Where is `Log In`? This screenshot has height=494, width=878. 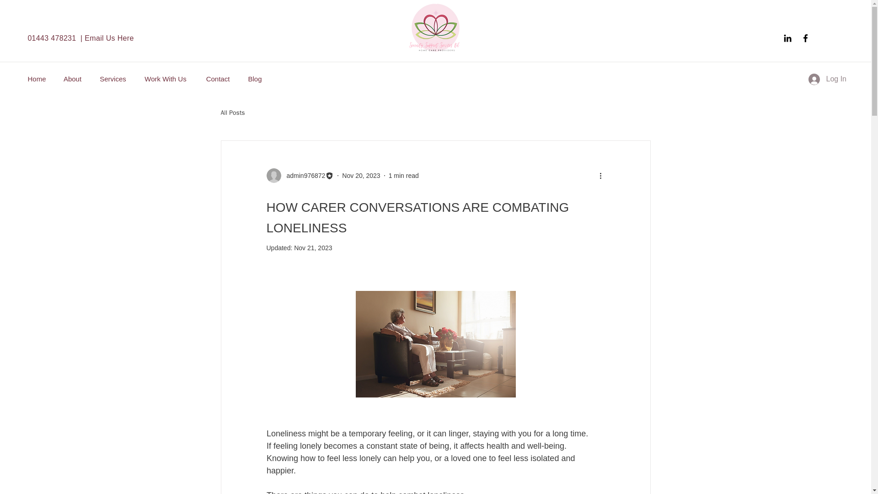 Log In is located at coordinates (827, 79).